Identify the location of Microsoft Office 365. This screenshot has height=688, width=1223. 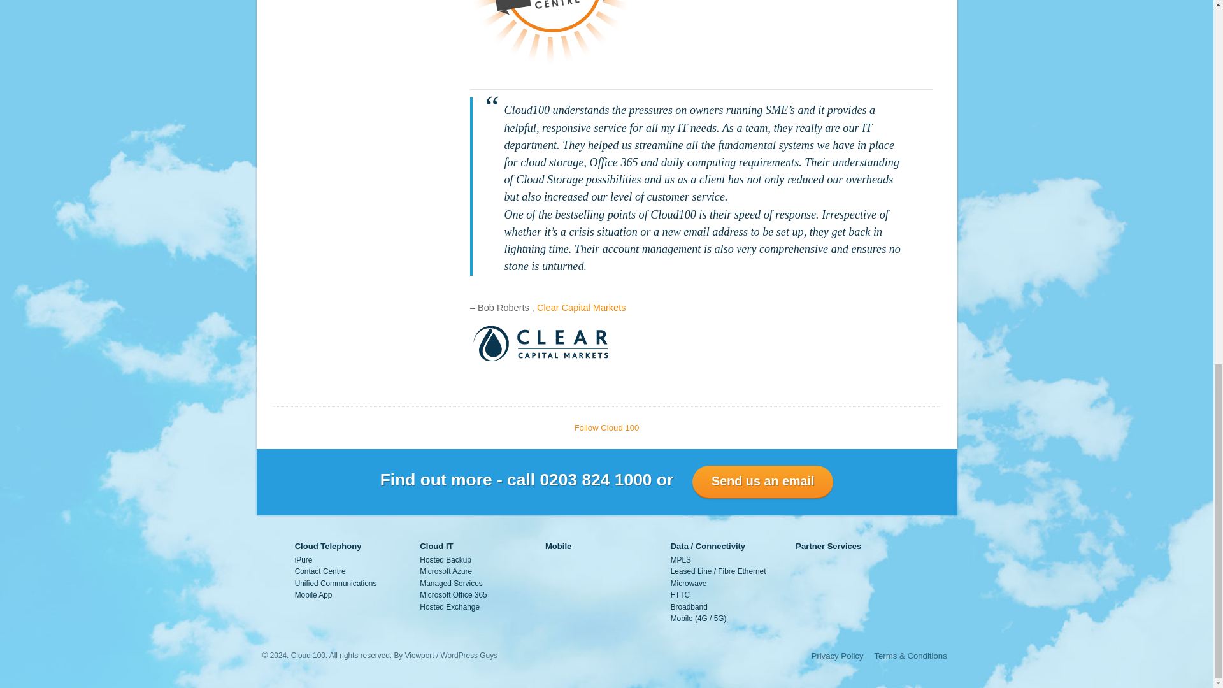
(453, 594).